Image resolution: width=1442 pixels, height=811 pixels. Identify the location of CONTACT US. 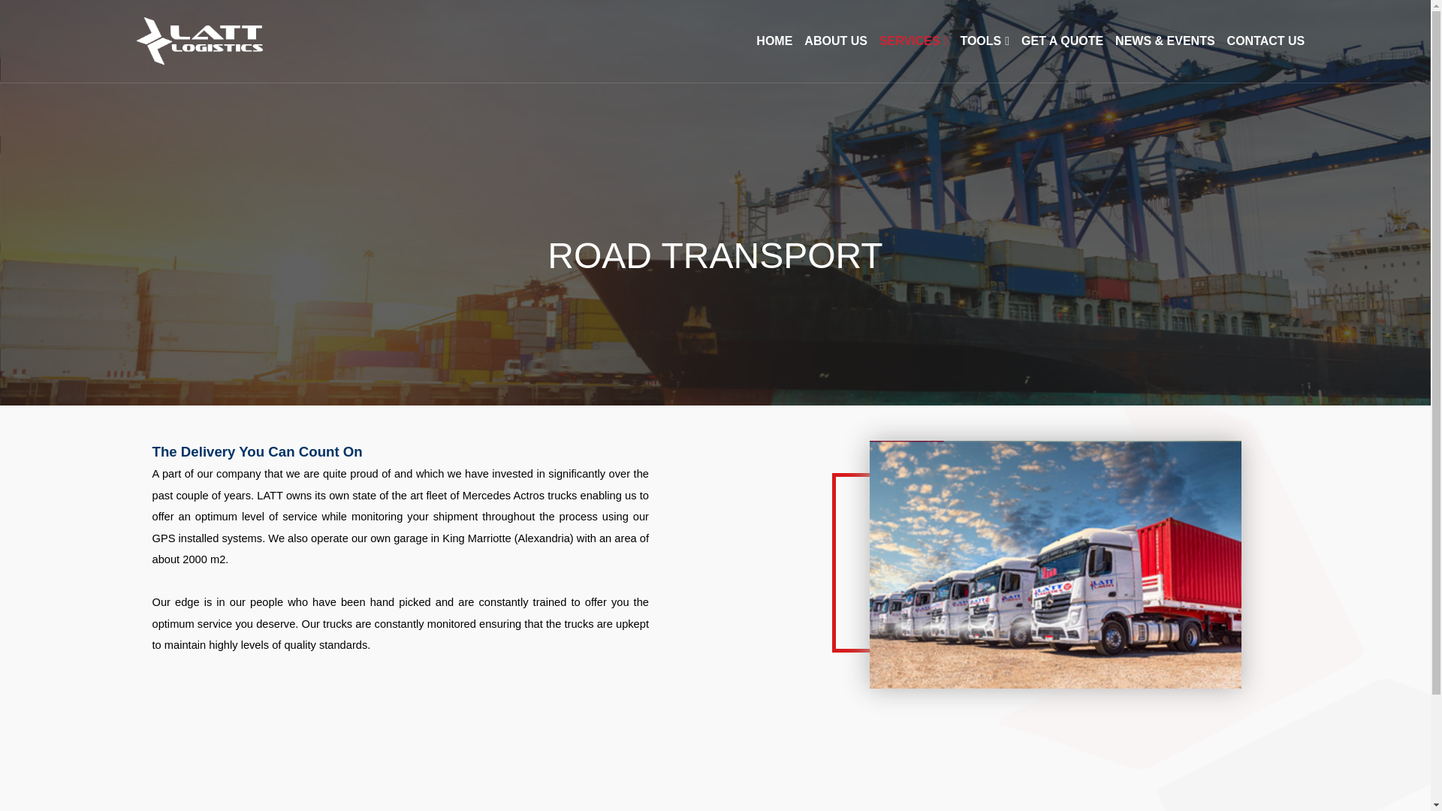
(1266, 41).